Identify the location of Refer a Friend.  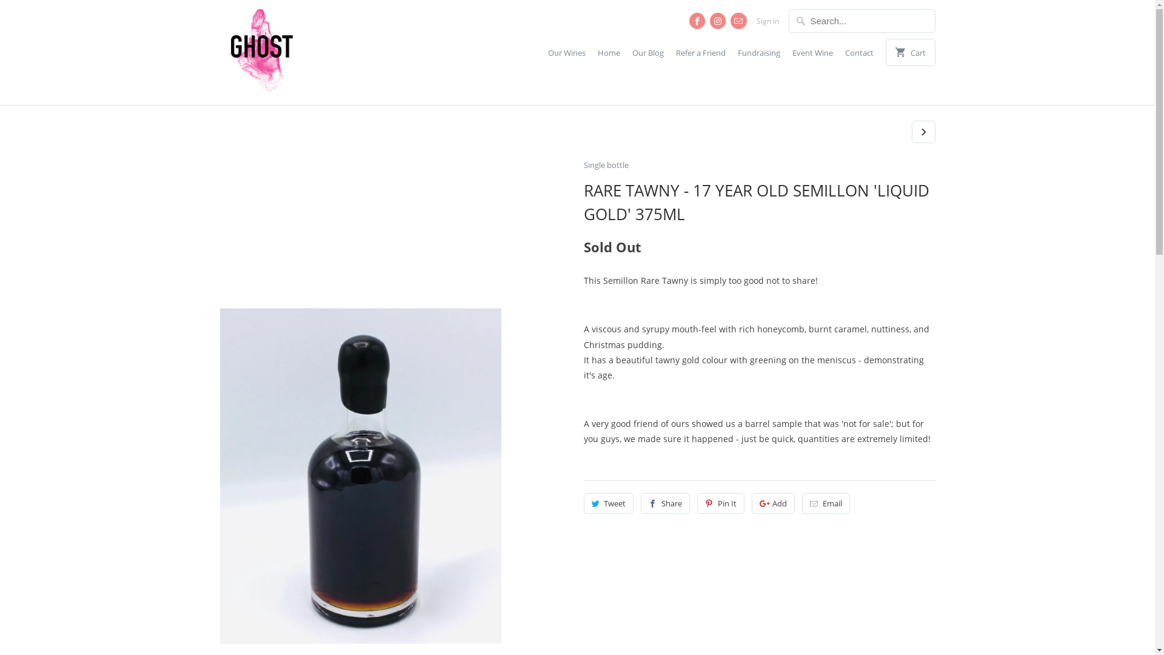
(701, 56).